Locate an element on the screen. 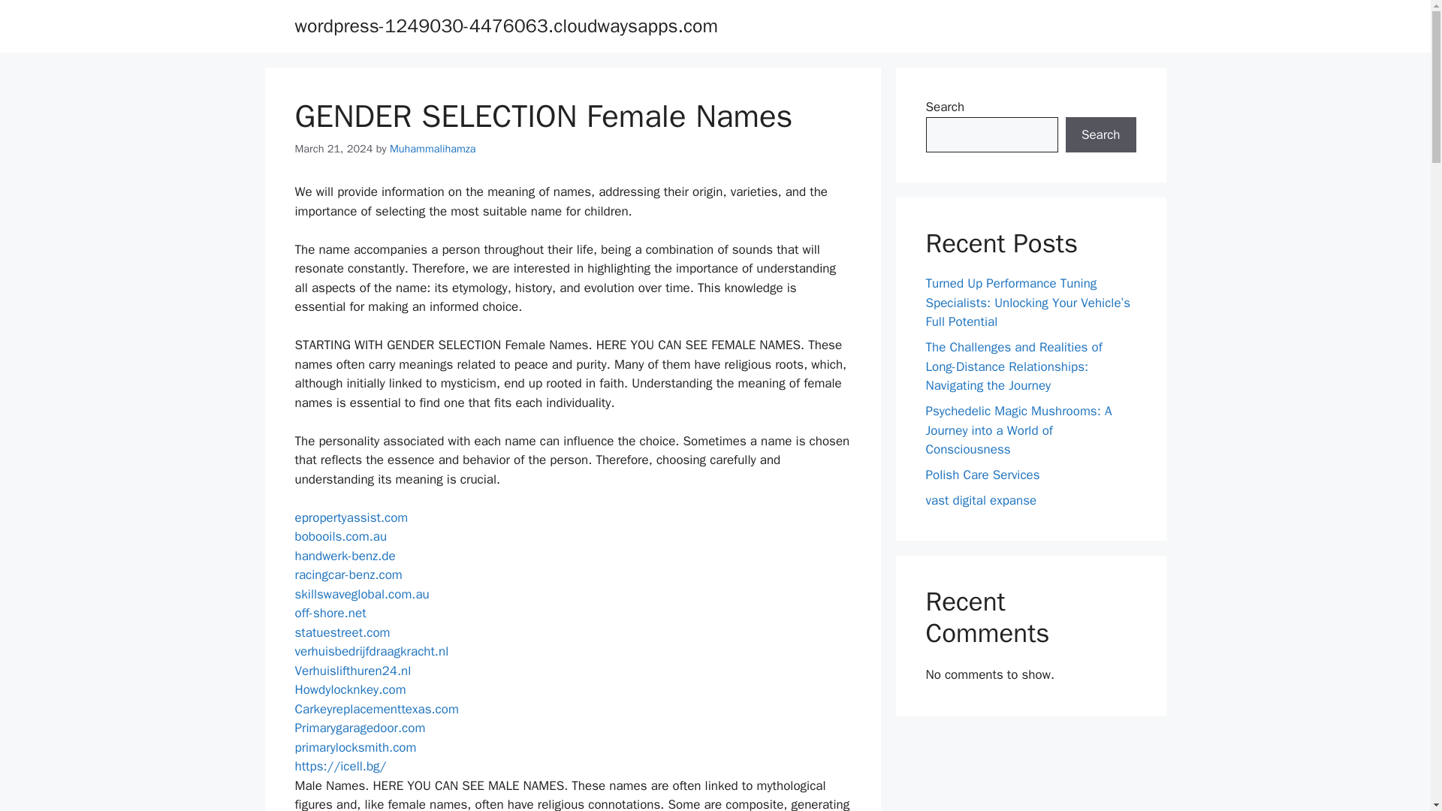 This screenshot has height=811, width=1442. Howdylocknkey.com is located at coordinates (349, 689).